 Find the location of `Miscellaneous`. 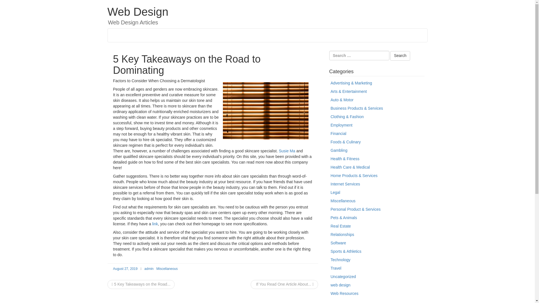

Miscellaneous is located at coordinates (167, 269).